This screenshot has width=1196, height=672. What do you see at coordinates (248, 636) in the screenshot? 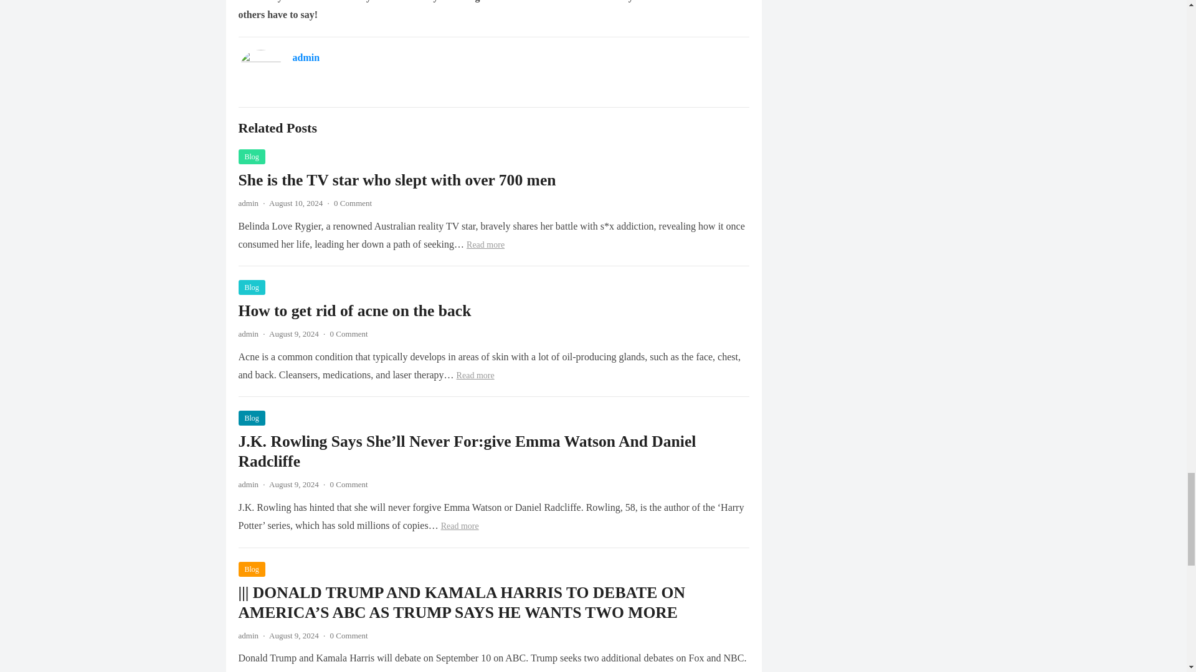
I see `admin` at bounding box center [248, 636].